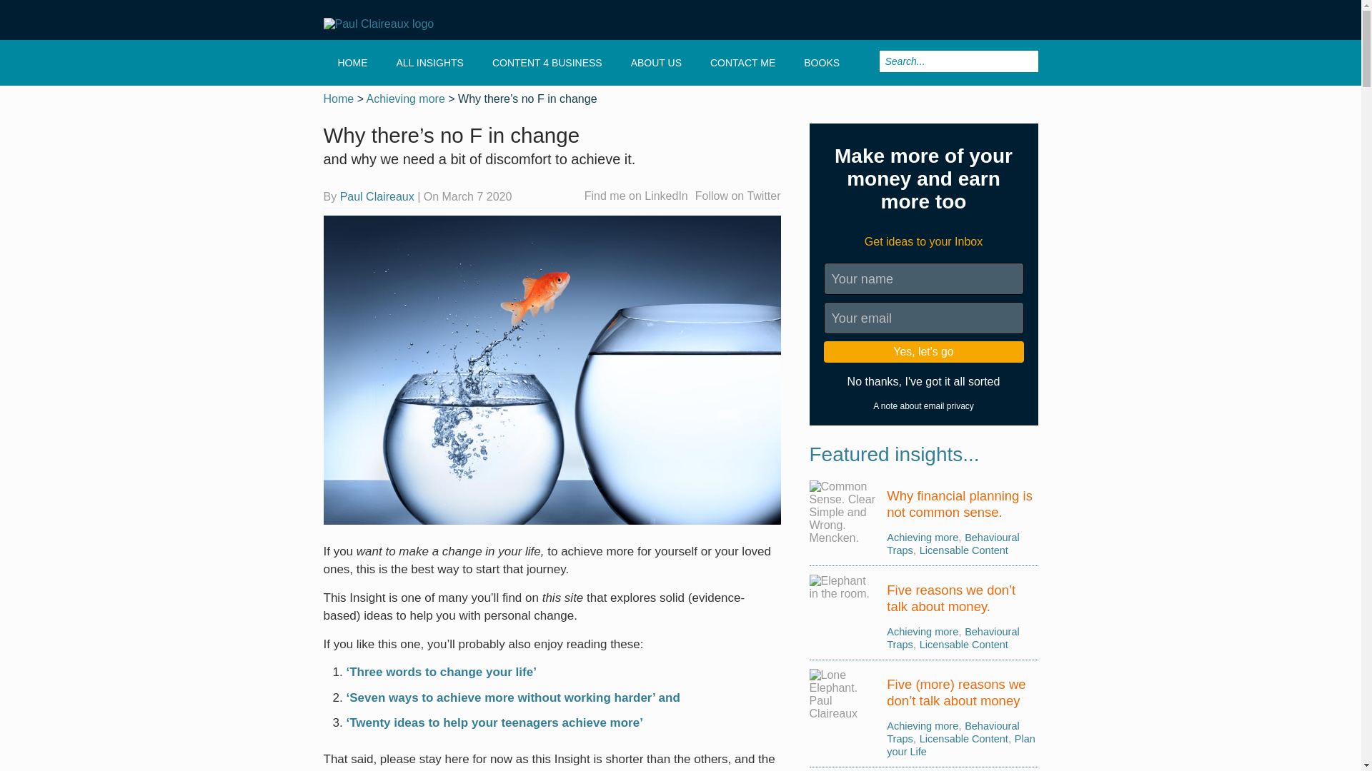  What do you see at coordinates (923, 318) in the screenshot?
I see `Your email` at bounding box center [923, 318].